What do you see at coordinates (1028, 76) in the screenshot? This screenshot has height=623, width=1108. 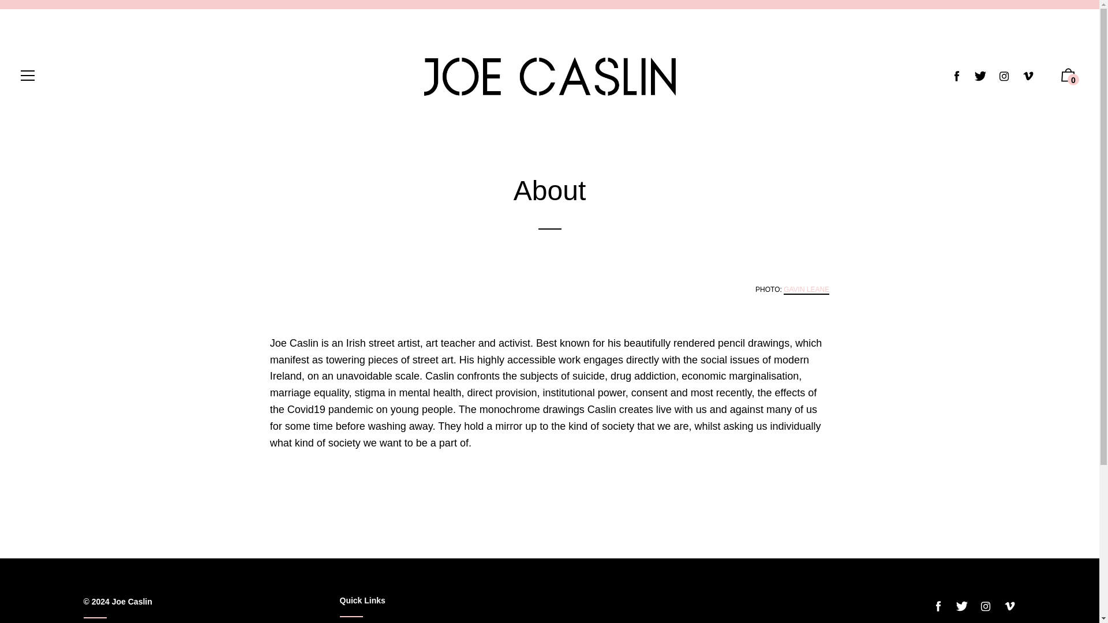 I see `Joe Caslin on Vimeo` at bounding box center [1028, 76].